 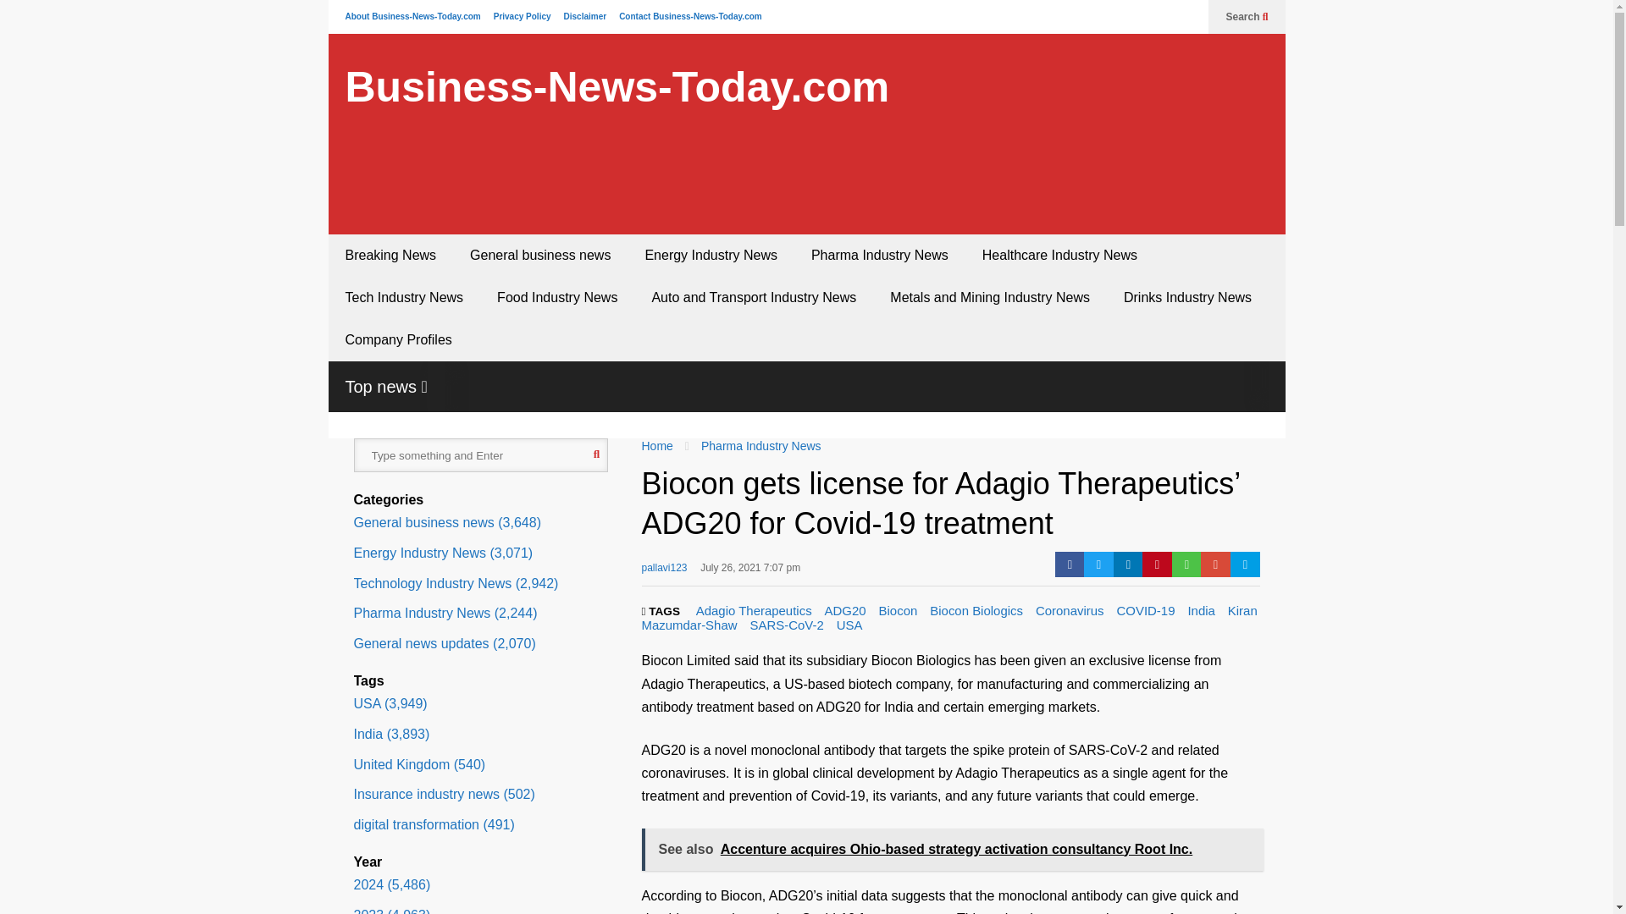 I want to click on Business-News-Today.com, so click(x=617, y=87).